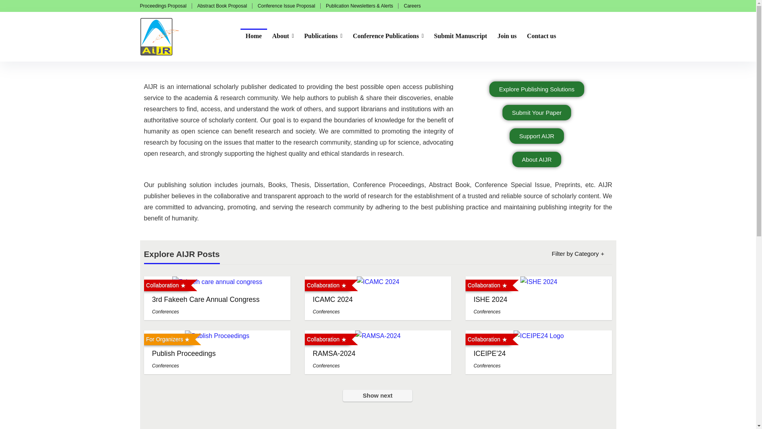 The height and width of the screenshot is (429, 762). What do you see at coordinates (412, 6) in the screenshot?
I see `Careers` at bounding box center [412, 6].